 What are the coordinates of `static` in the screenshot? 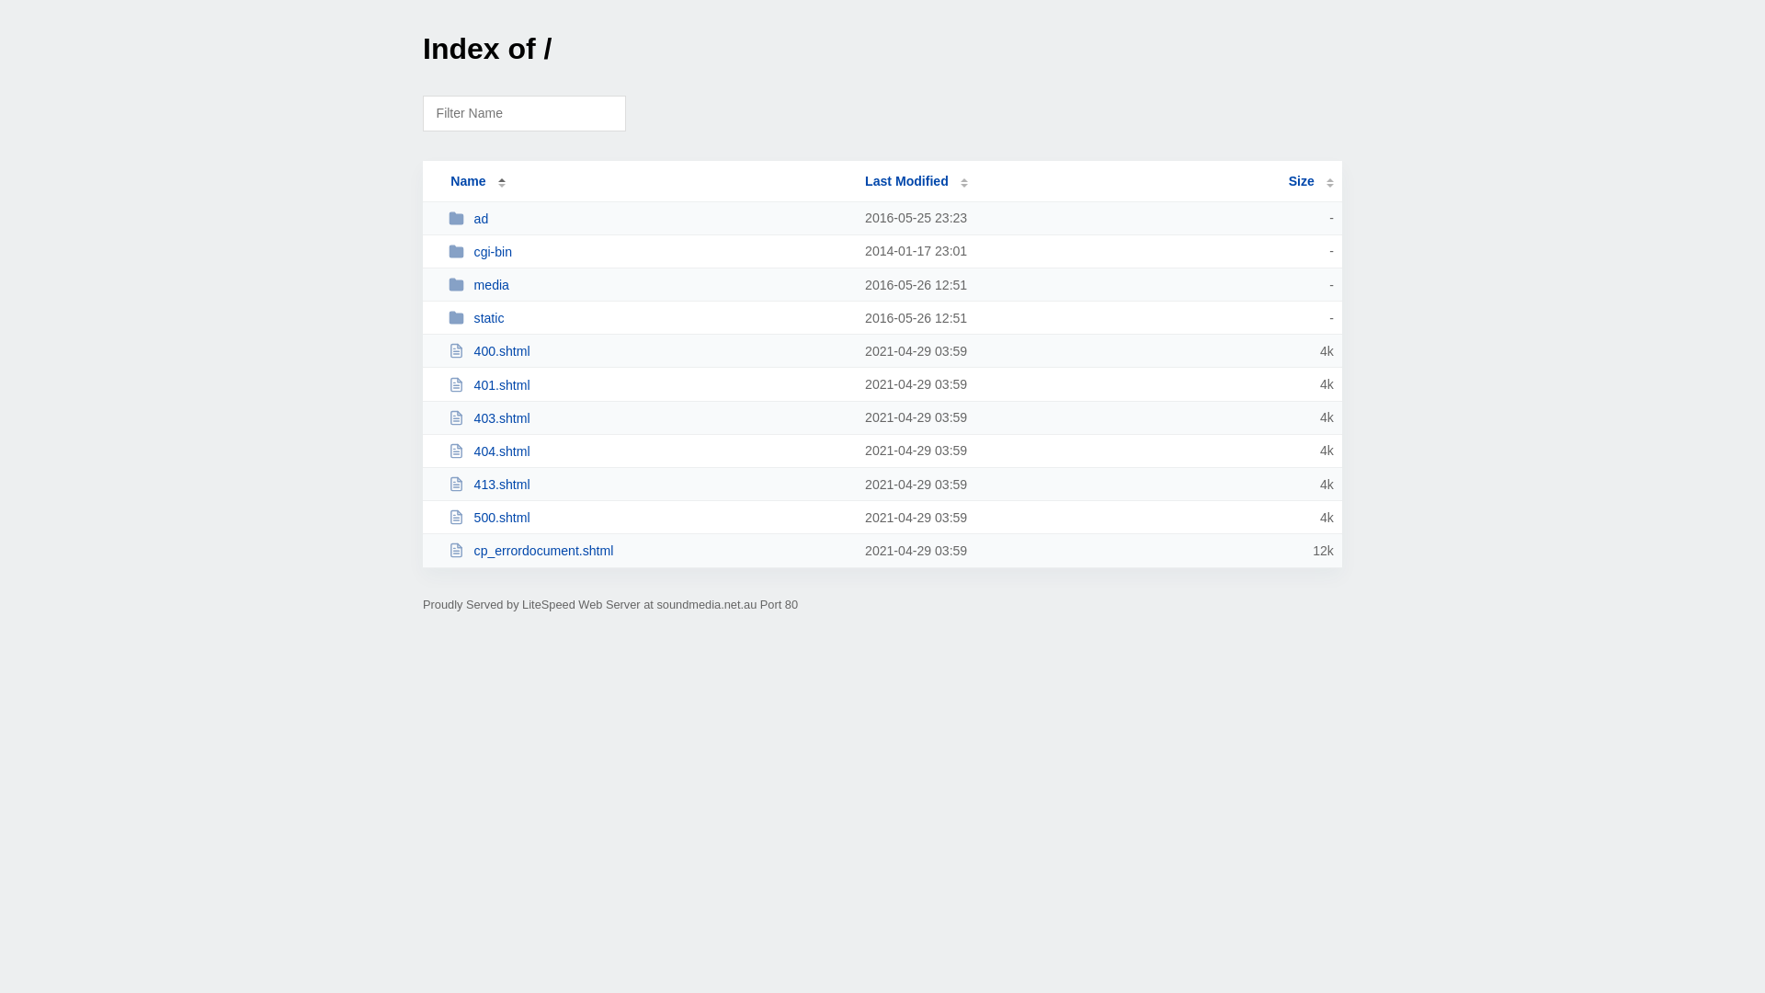 It's located at (649, 318).